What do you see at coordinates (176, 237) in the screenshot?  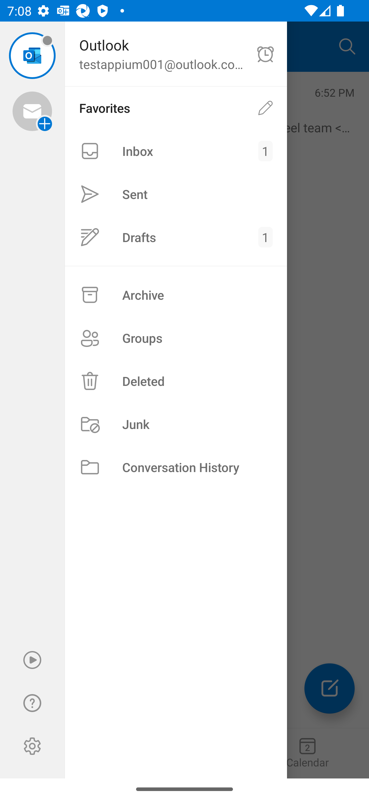 I see `Drafts 1 1 unread email` at bounding box center [176, 237].